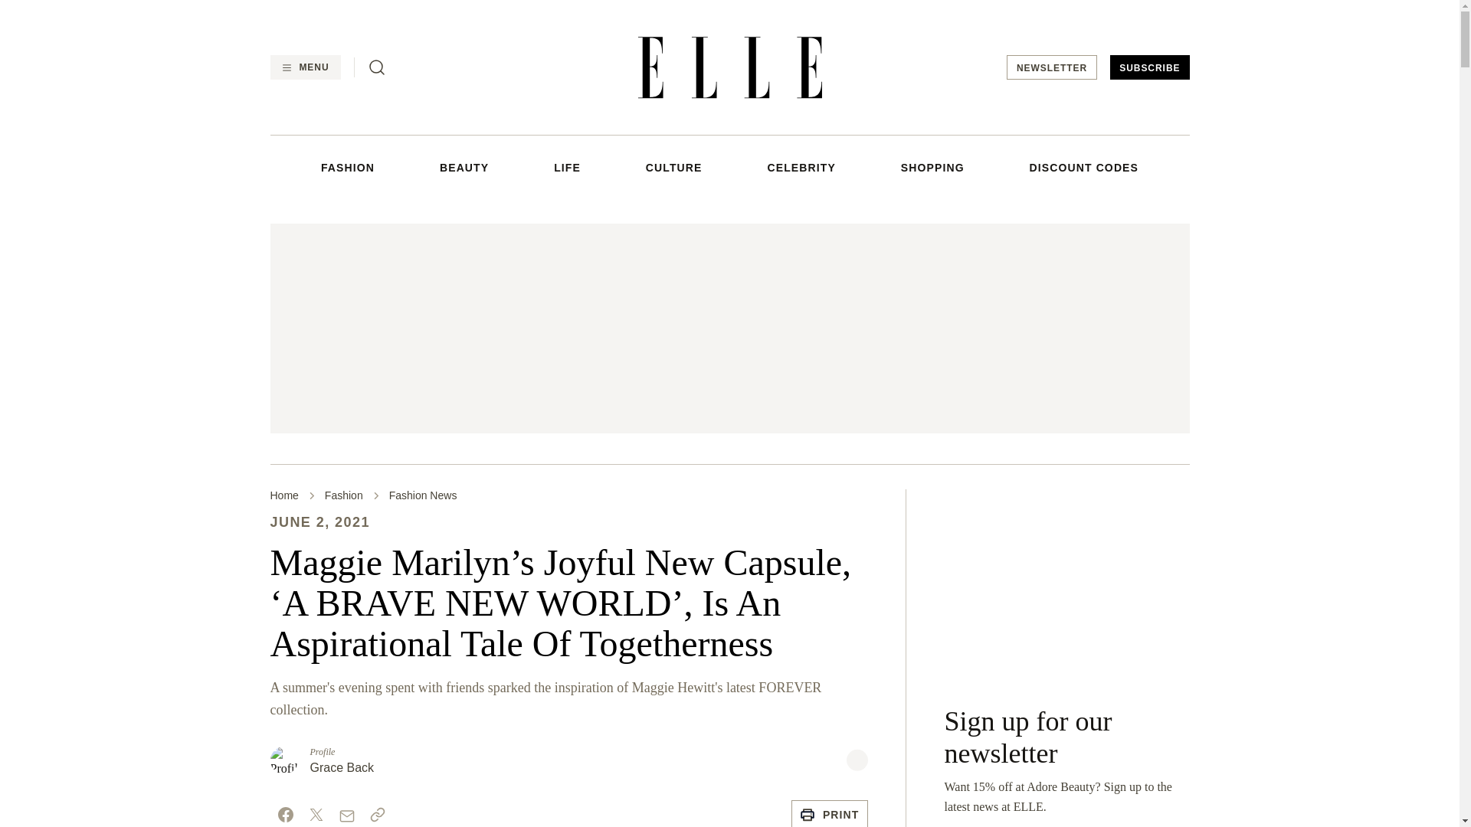 The height and width of the screenshot is (827, 1471). Describe the element at coordinates (801, 167) in the screenshot. I see `CELEBRITY` at that location.